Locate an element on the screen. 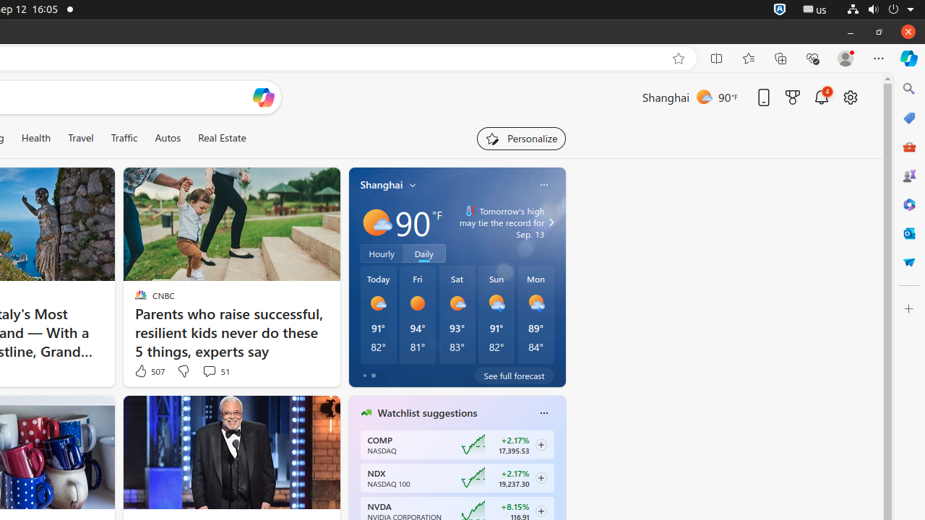  Hourly is located at coordinates (382, 253).